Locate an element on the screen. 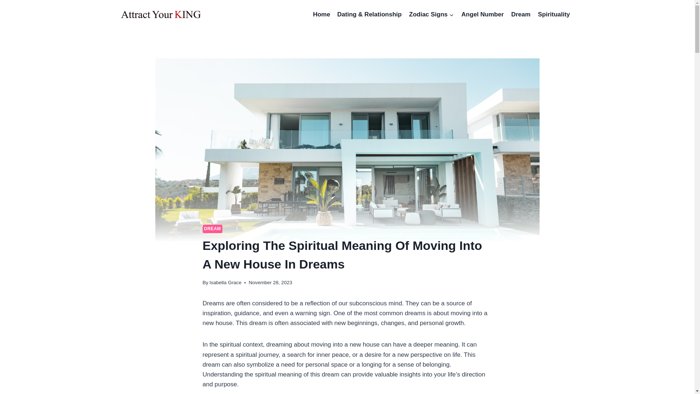 This screenshot has height=394, width=700. Dream is located at coordinates (521, 15).